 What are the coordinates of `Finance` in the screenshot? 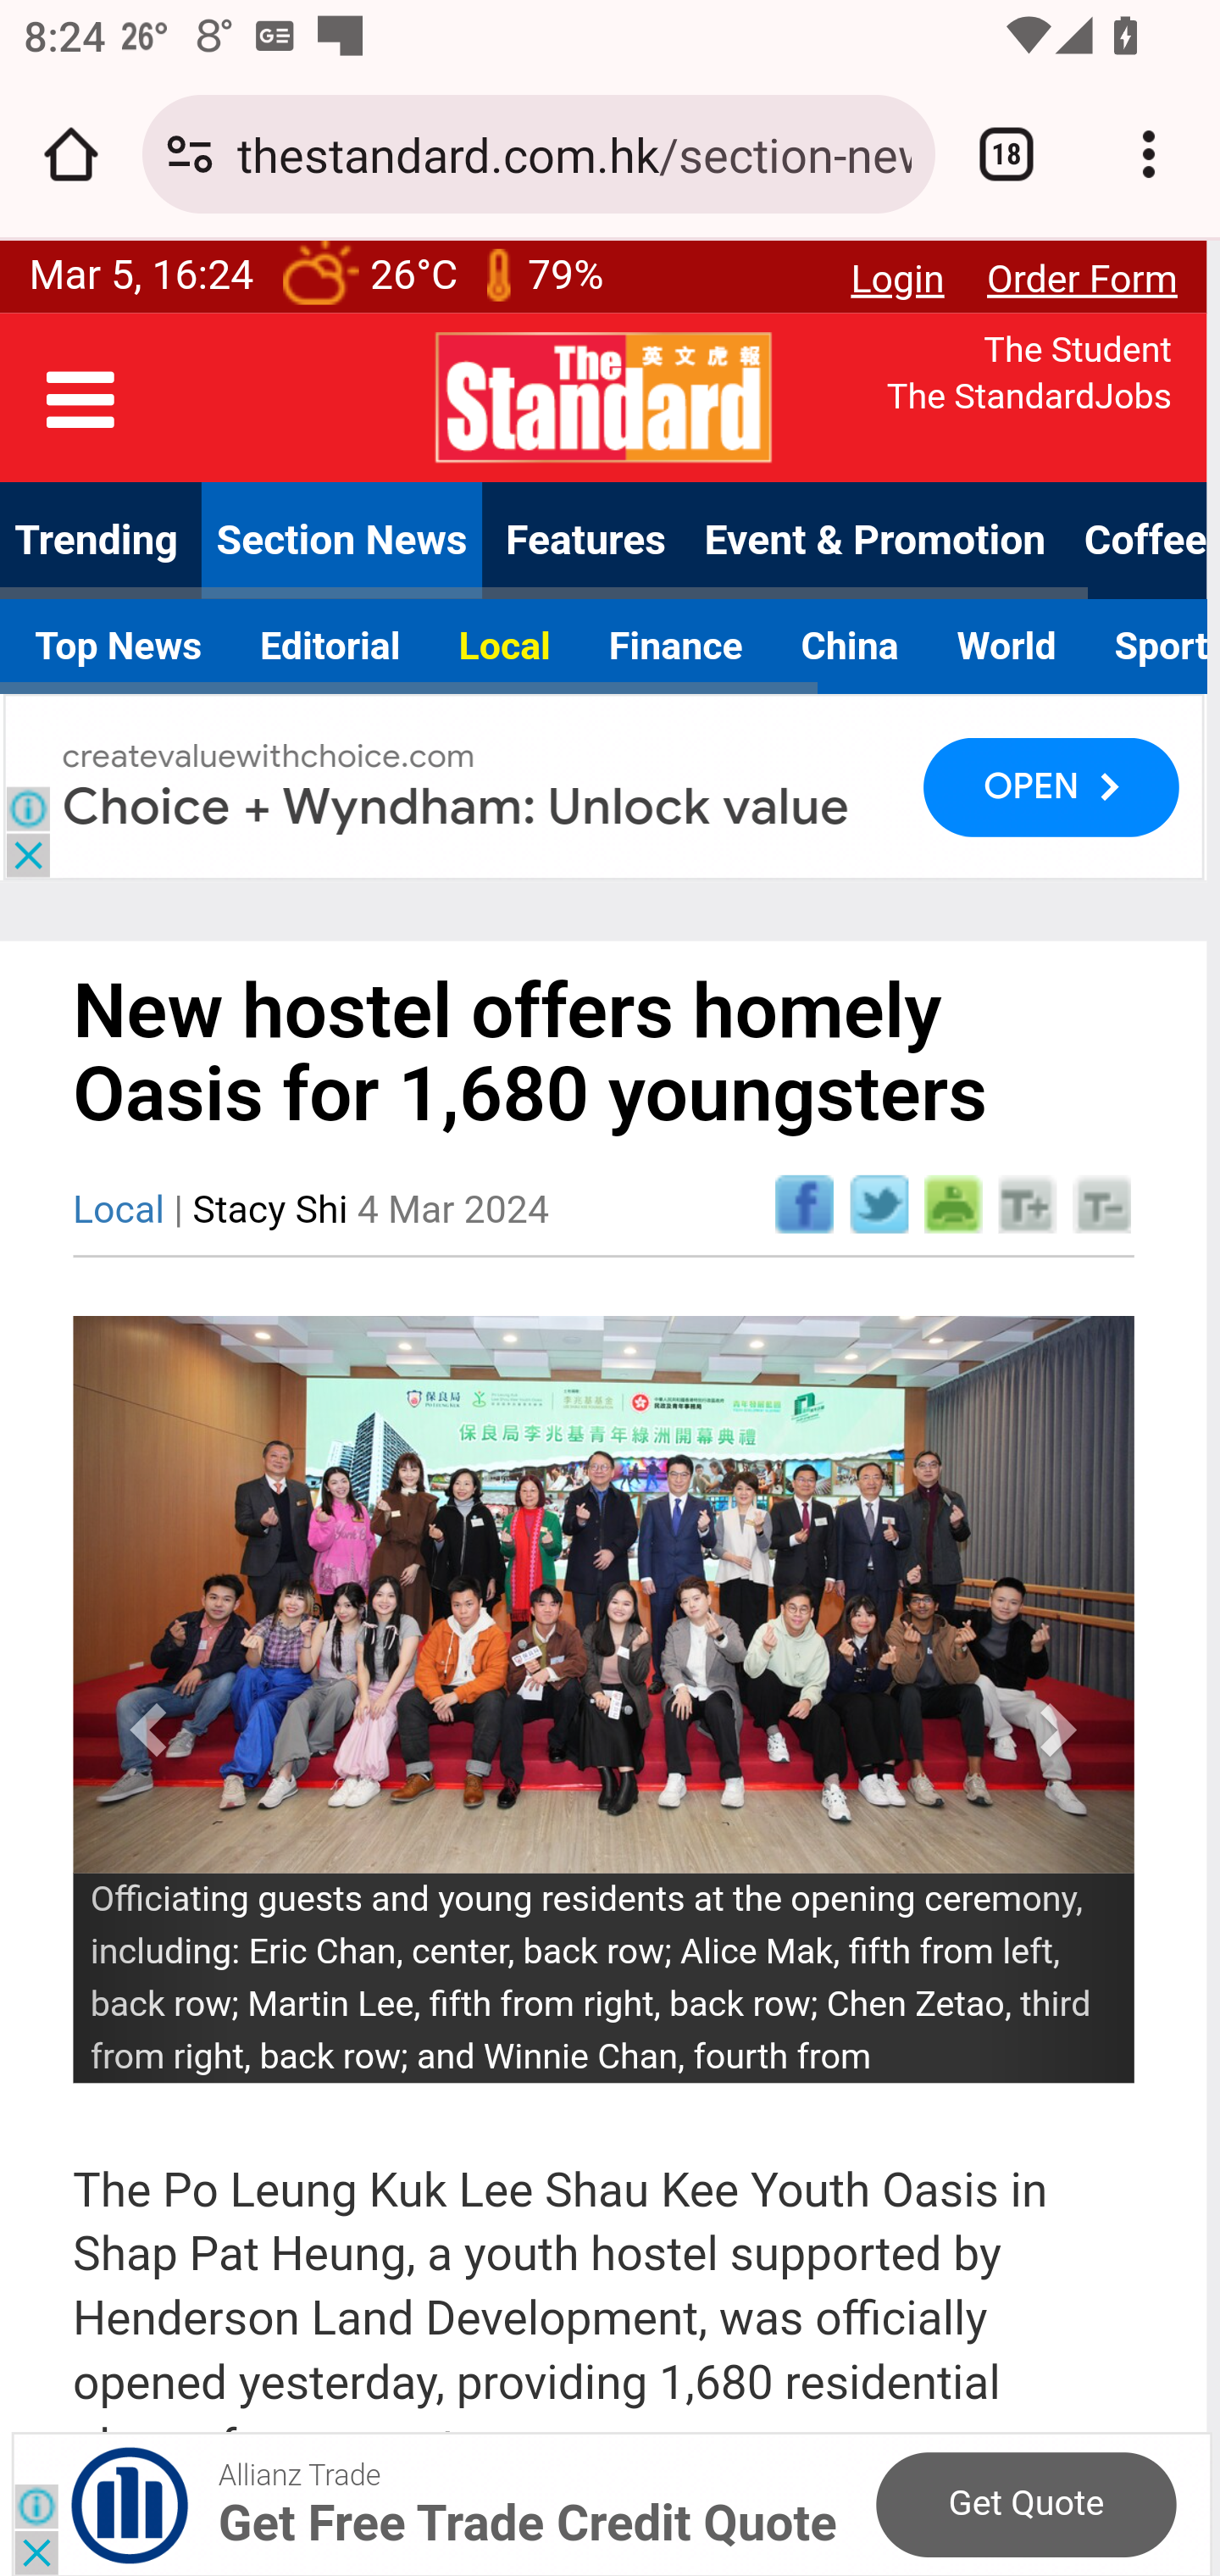 It's located at (674, 645).